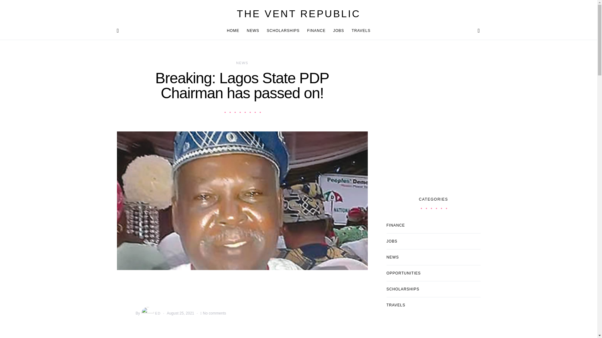 The height and width of the screenshot is (338, 602). I want to click on SCHOLARSHIPS, so click(283, 31).